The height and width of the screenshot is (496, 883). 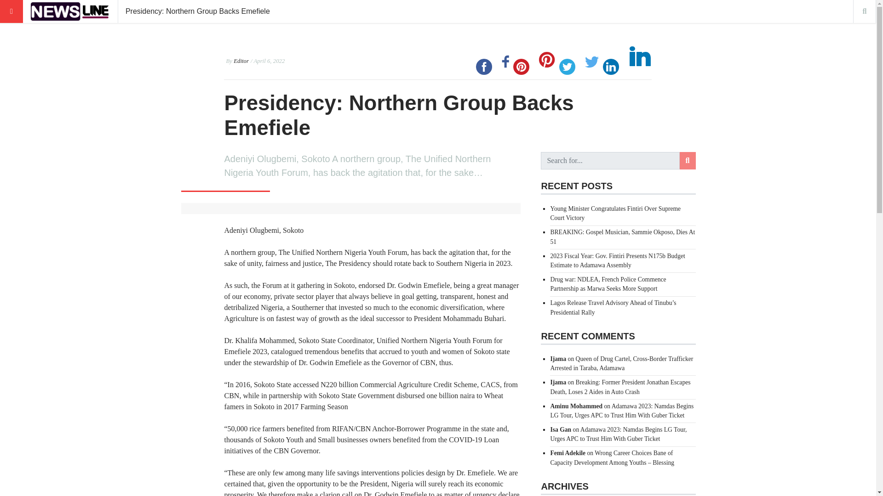 I want to click on twitter, so click(x=567, y=67).